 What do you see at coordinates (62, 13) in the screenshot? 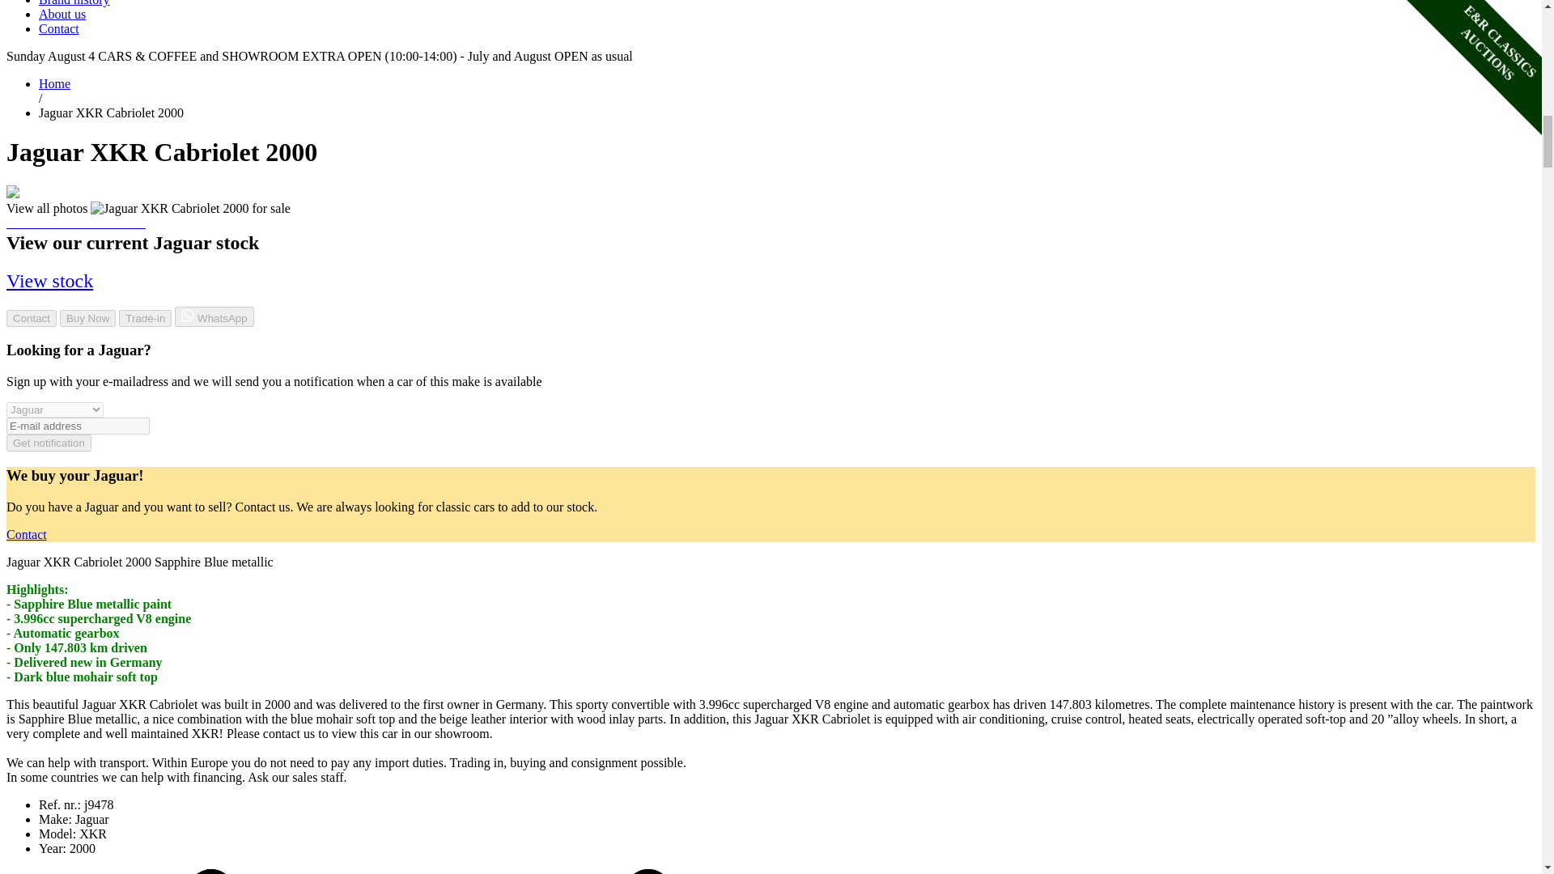
I see `About us` at bounding box center [62, 13].